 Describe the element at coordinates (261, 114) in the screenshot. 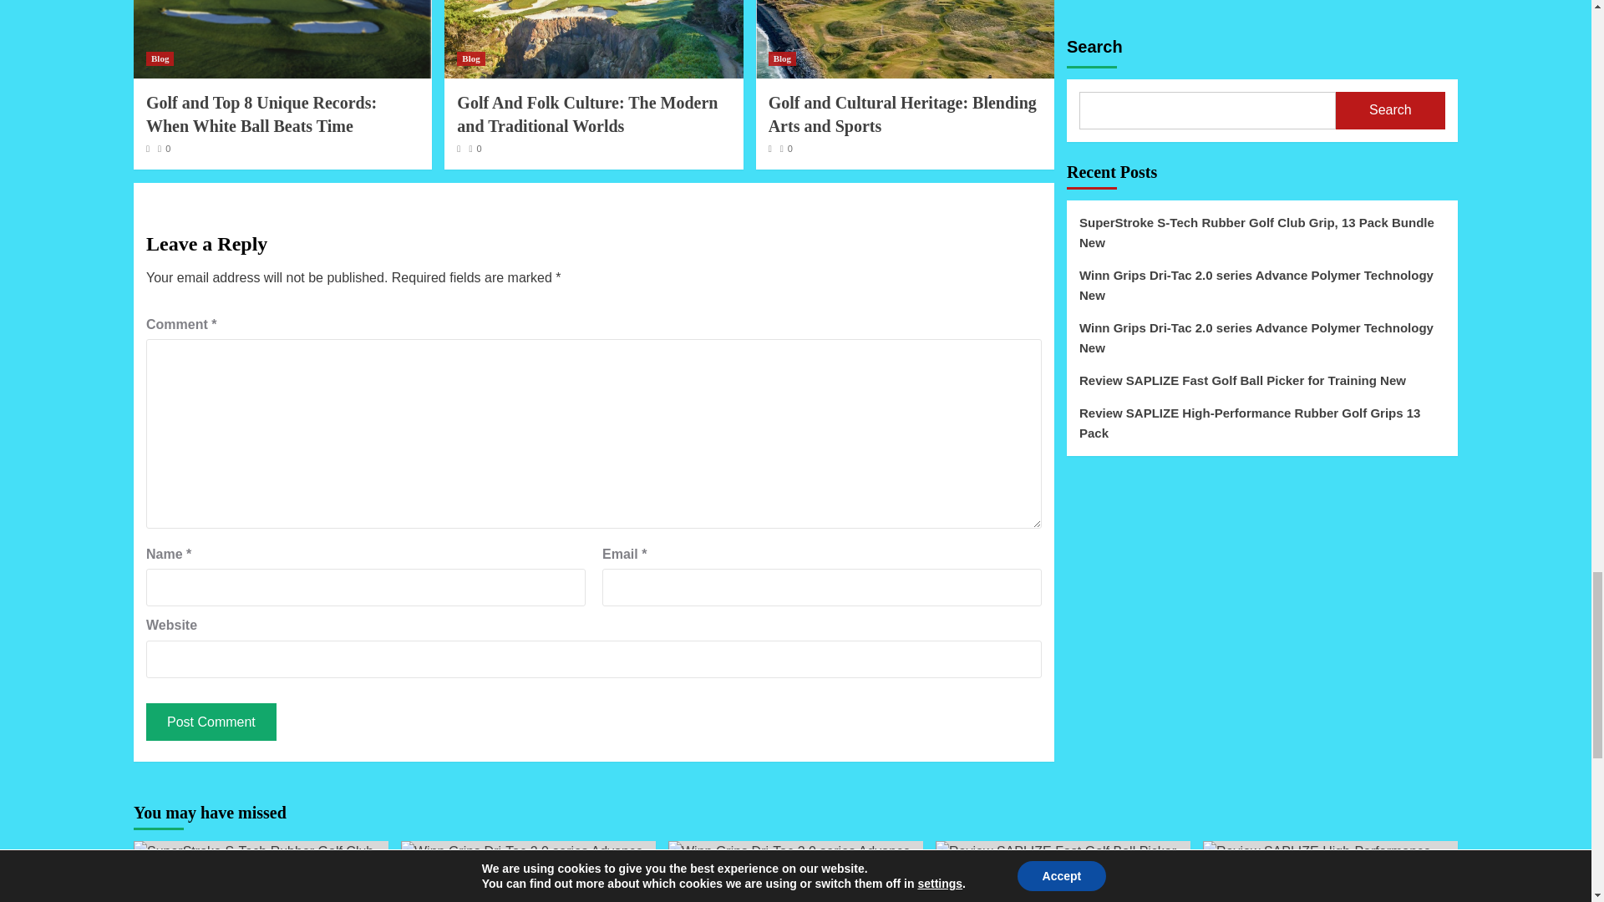

I see `Golf and Top 8 Unique Records: When White Ball Beats Time` at that location.